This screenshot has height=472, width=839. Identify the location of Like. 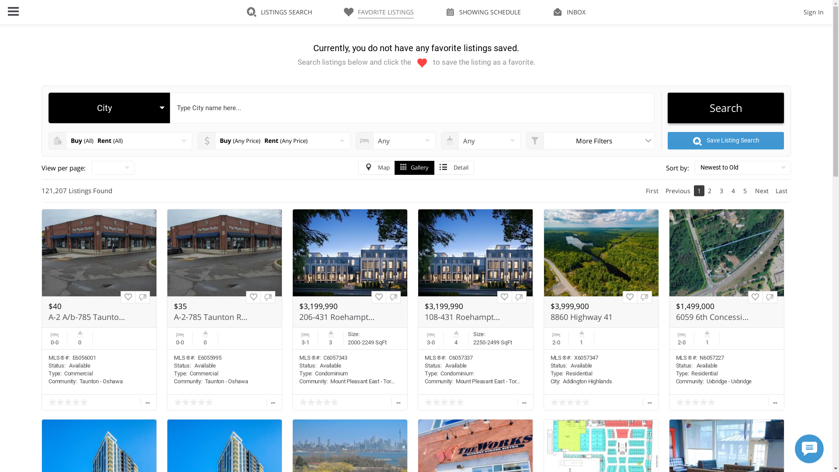
(128, 297).